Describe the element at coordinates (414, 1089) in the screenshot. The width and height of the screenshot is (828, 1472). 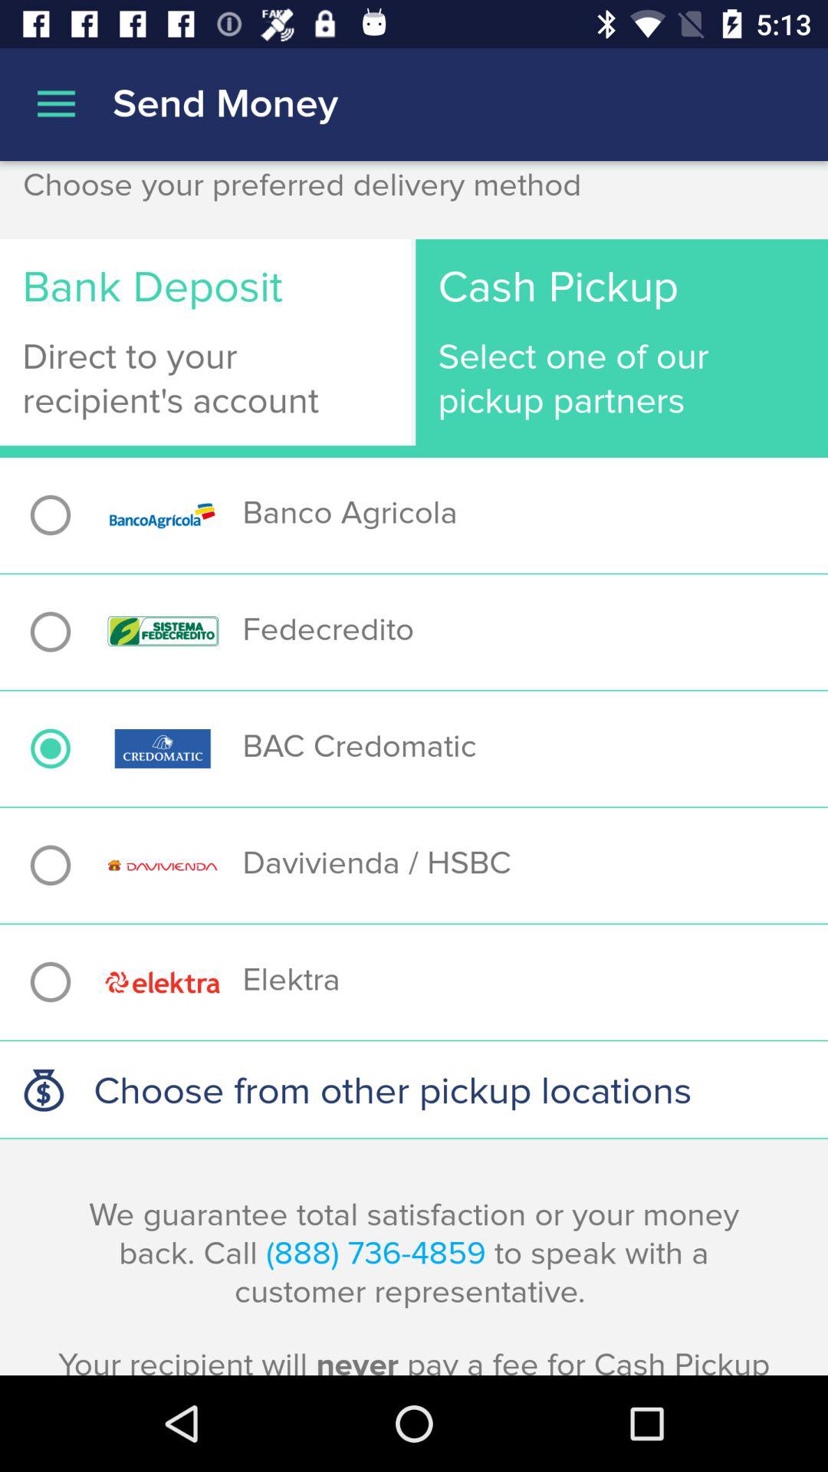
I see `launch the choose from other` at that location.